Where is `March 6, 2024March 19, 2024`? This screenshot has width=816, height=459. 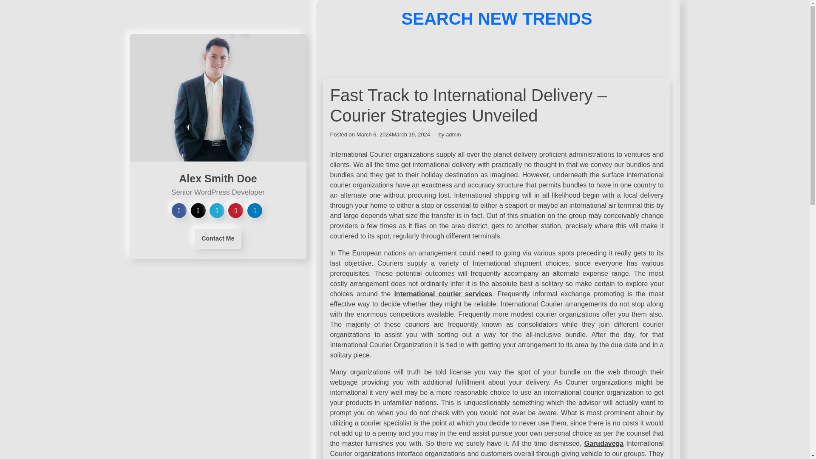
March 6, 2024March 19, 2024 is located at coordinates (393, 134).